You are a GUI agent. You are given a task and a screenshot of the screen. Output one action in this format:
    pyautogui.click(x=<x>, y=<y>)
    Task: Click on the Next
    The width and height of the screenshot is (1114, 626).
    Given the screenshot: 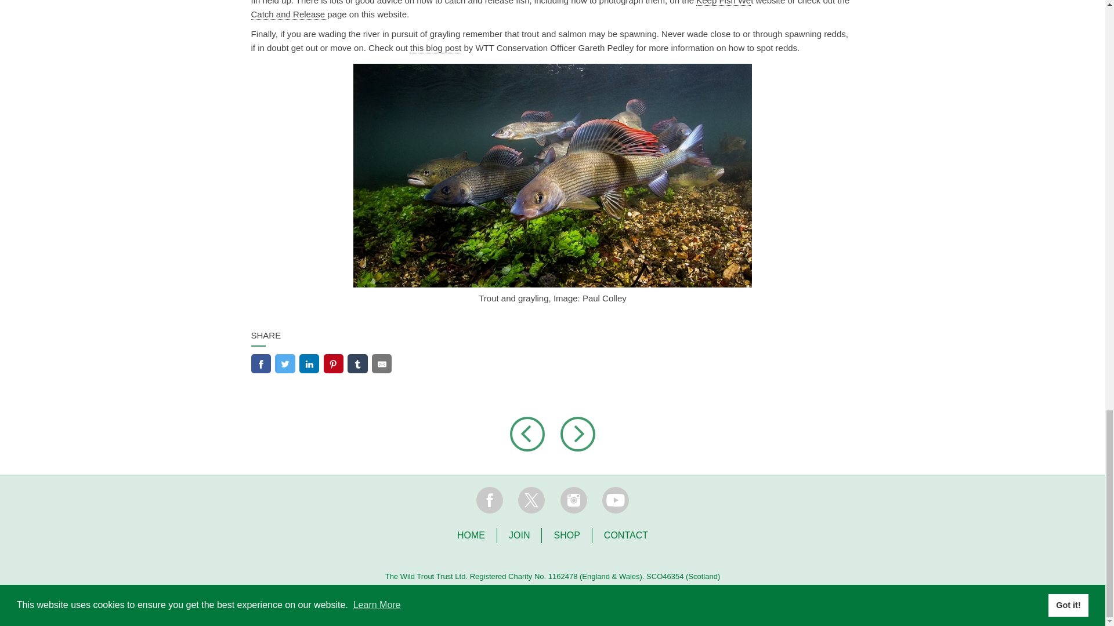 What is the action you would take?
    pyautogui.click(x=577, y=434)
    